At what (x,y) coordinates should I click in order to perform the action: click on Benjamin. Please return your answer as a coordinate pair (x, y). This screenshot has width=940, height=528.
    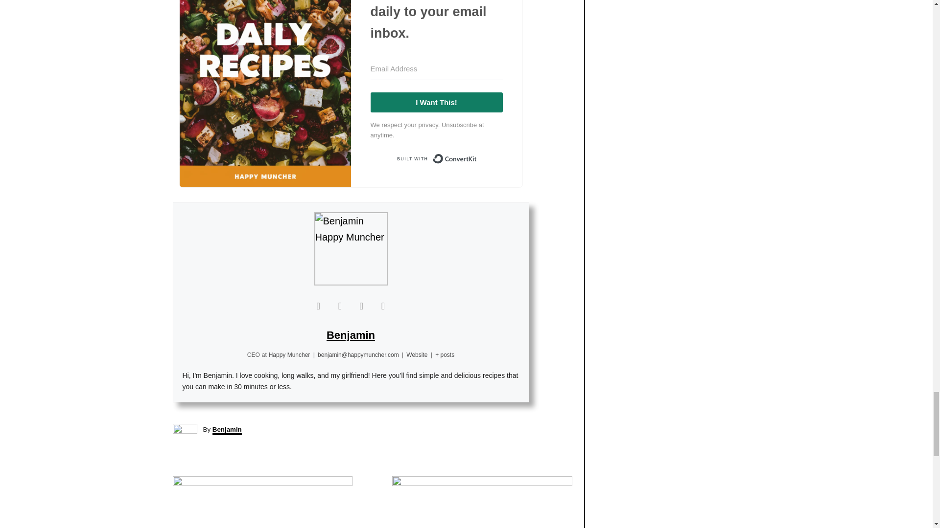
    Looking at the image, I should click on (351, 334).